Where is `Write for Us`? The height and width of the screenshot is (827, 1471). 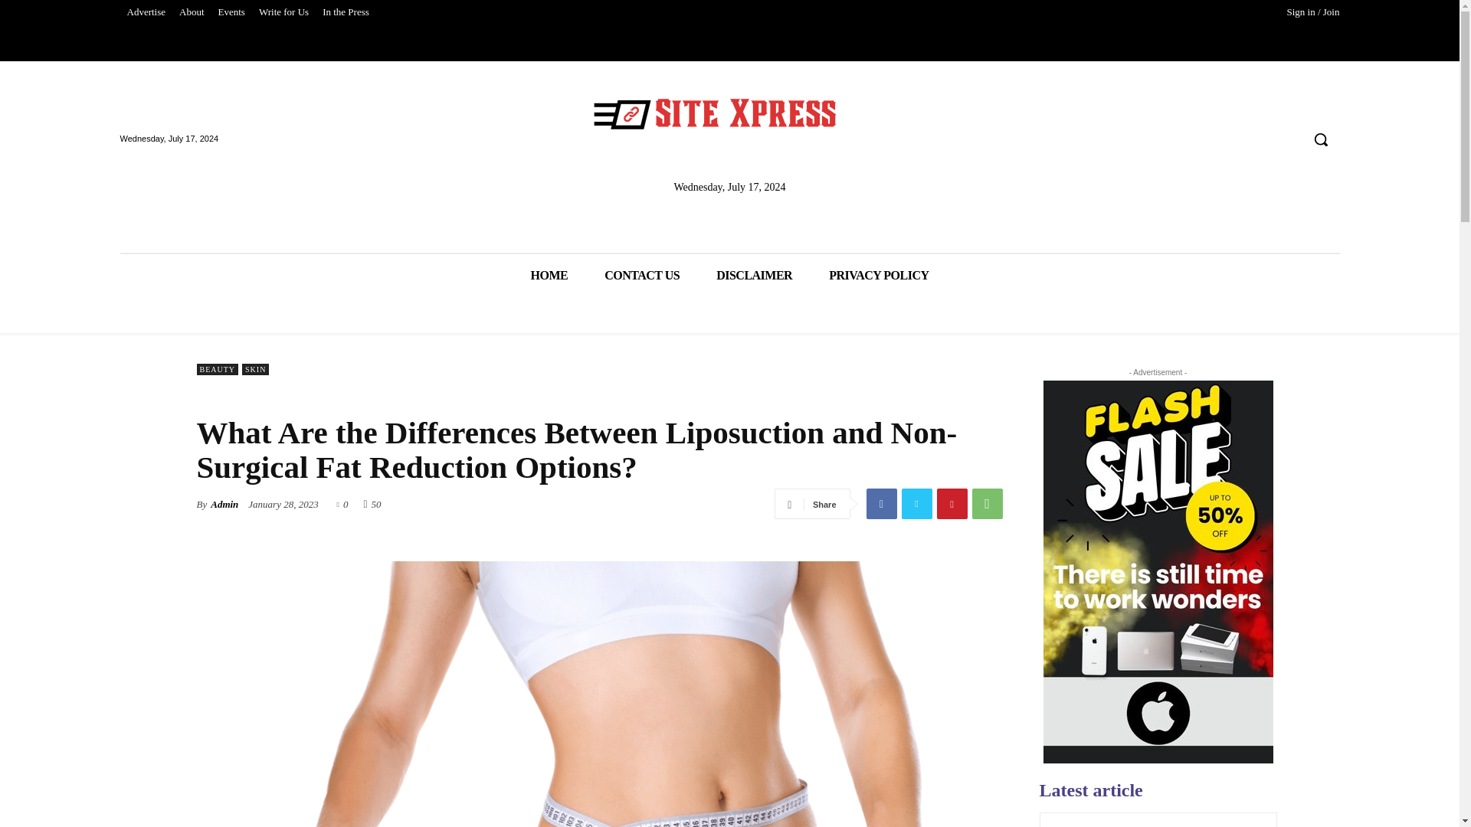
Write for Us is located at coordinates (283, 12).